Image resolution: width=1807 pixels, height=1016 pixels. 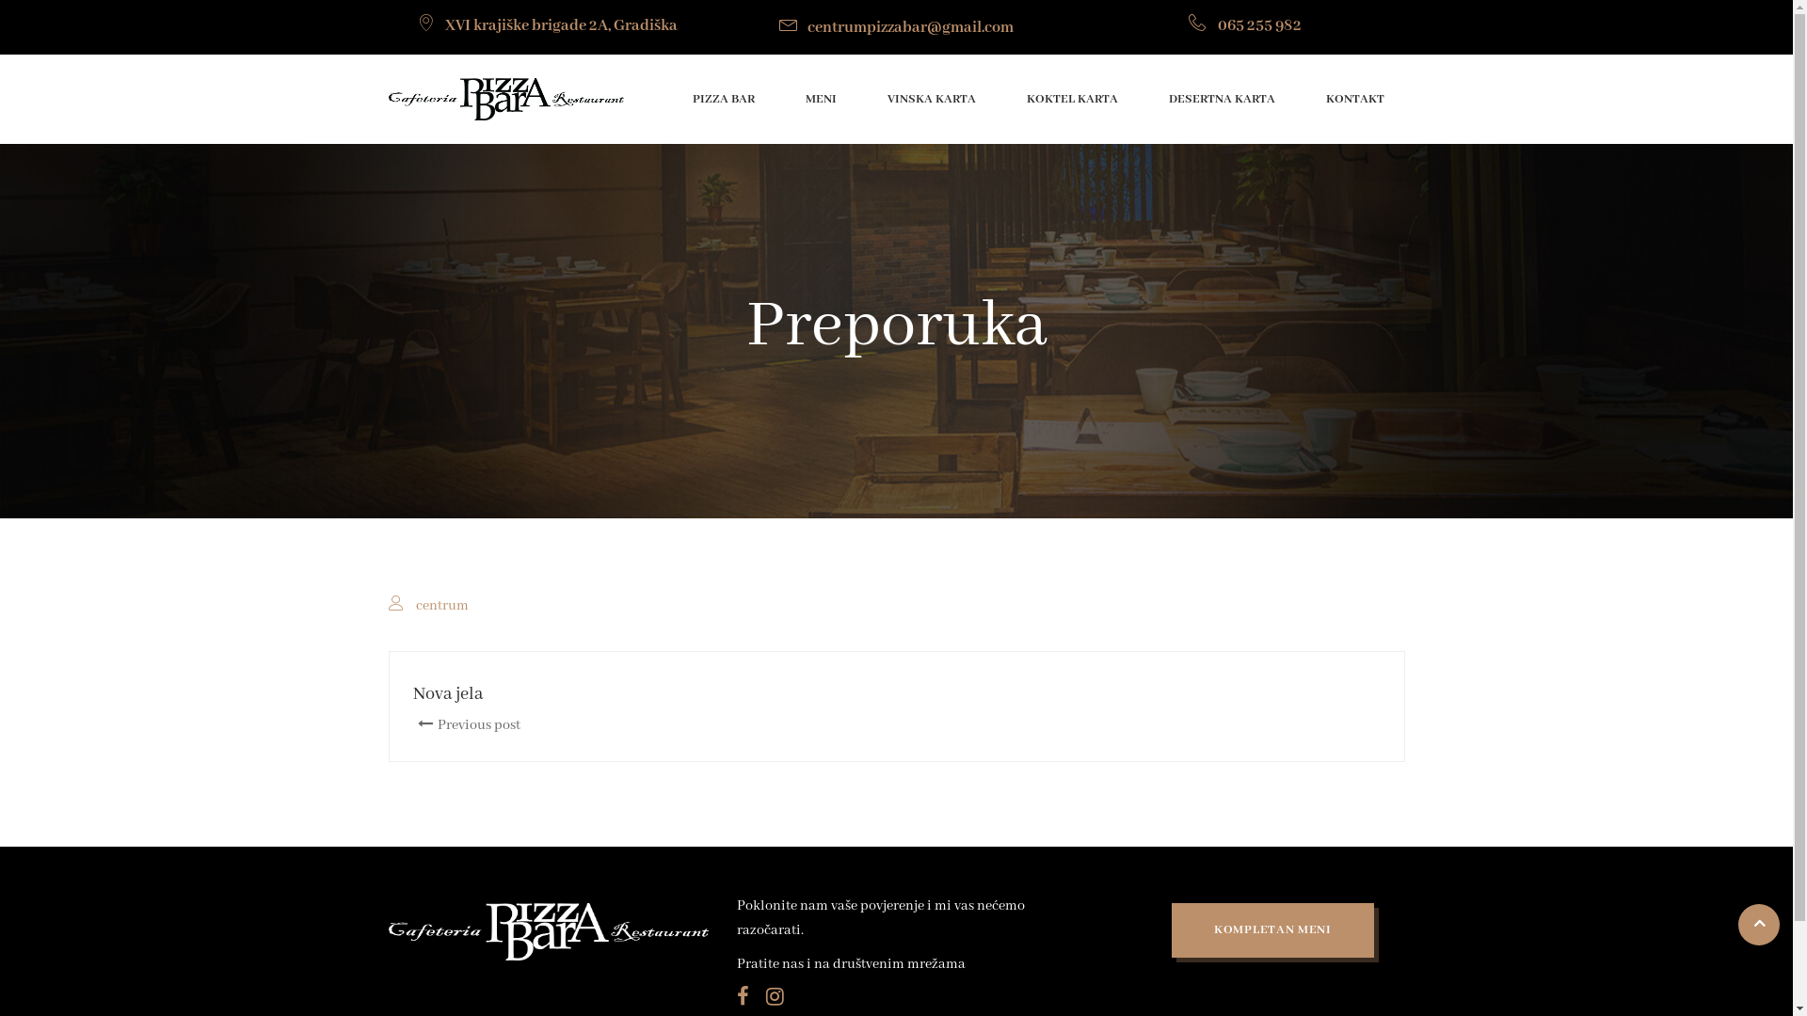 What do you see at coordinates (1244, 26) in the screenshot?
I see `065 255 982` at bounding box center [1244, 26].